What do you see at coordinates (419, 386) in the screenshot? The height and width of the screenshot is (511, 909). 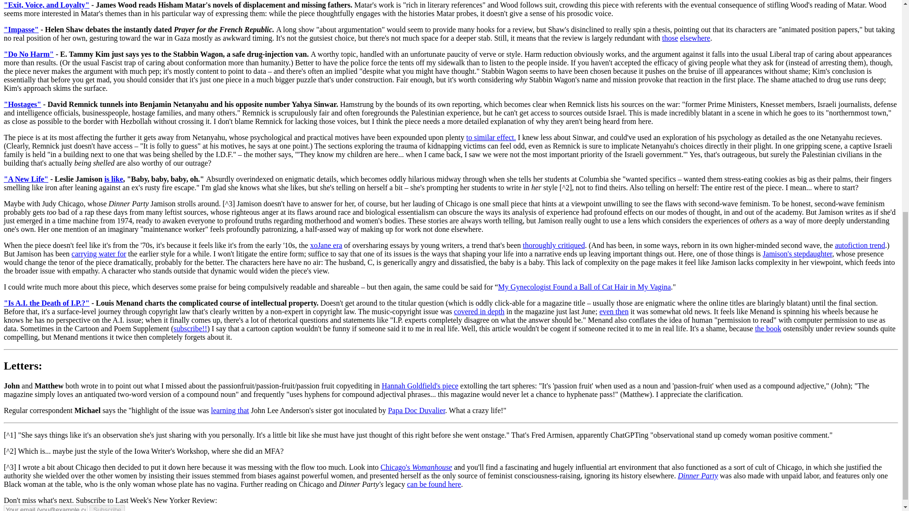 I see `Hannah Goldfield's piece` at bounding box center [419, 386].